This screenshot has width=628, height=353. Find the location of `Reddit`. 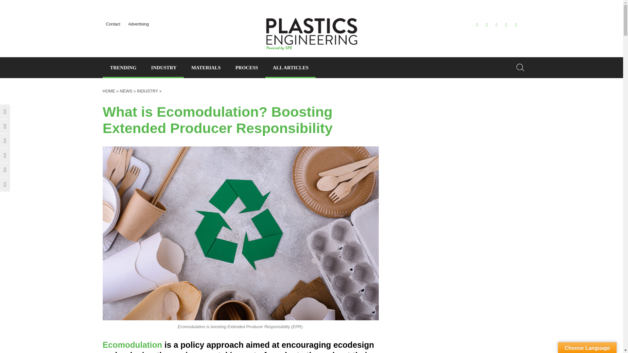

Reddit is located at coordinates (5, 155).